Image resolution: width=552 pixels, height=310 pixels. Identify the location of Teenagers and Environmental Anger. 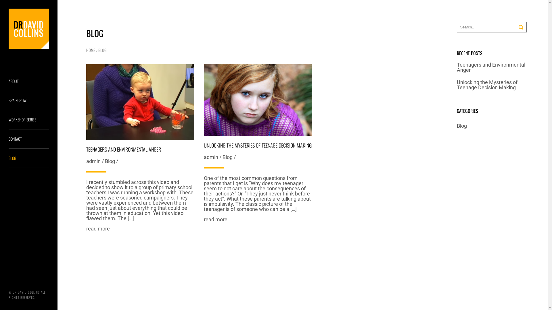
(491, 67).